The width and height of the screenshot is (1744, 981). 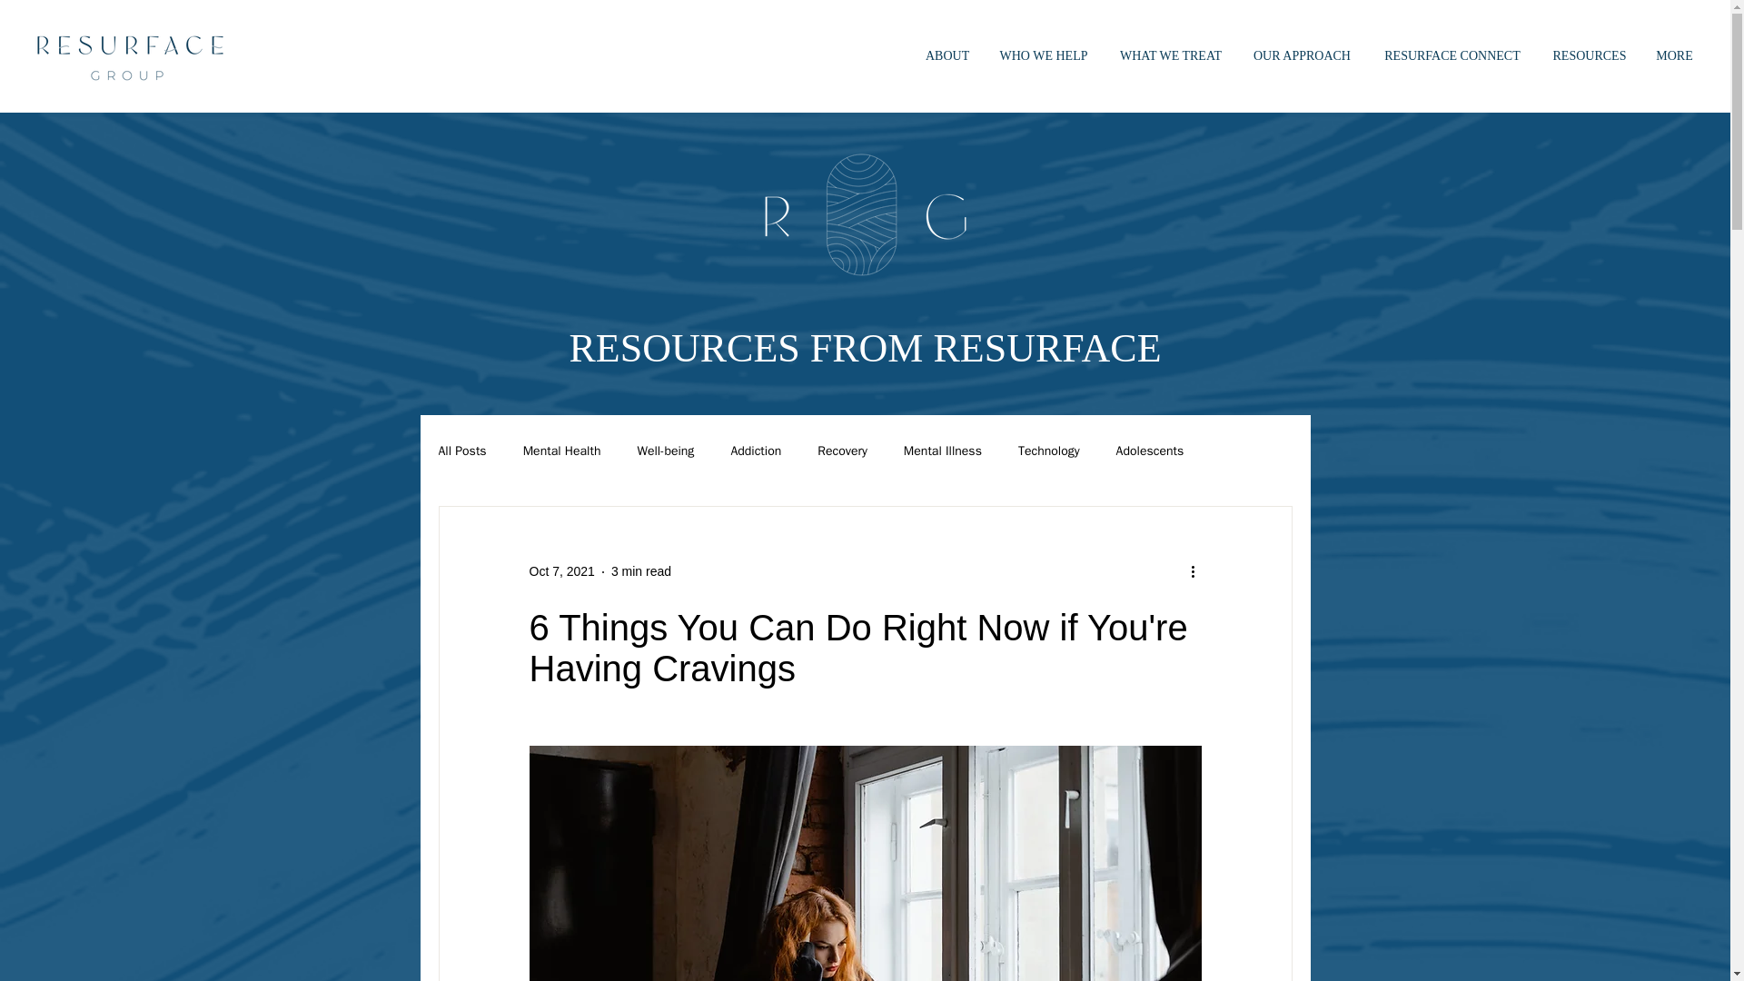 I want to click on RESURFACE CONNECT, so click(x=1452, y=56).